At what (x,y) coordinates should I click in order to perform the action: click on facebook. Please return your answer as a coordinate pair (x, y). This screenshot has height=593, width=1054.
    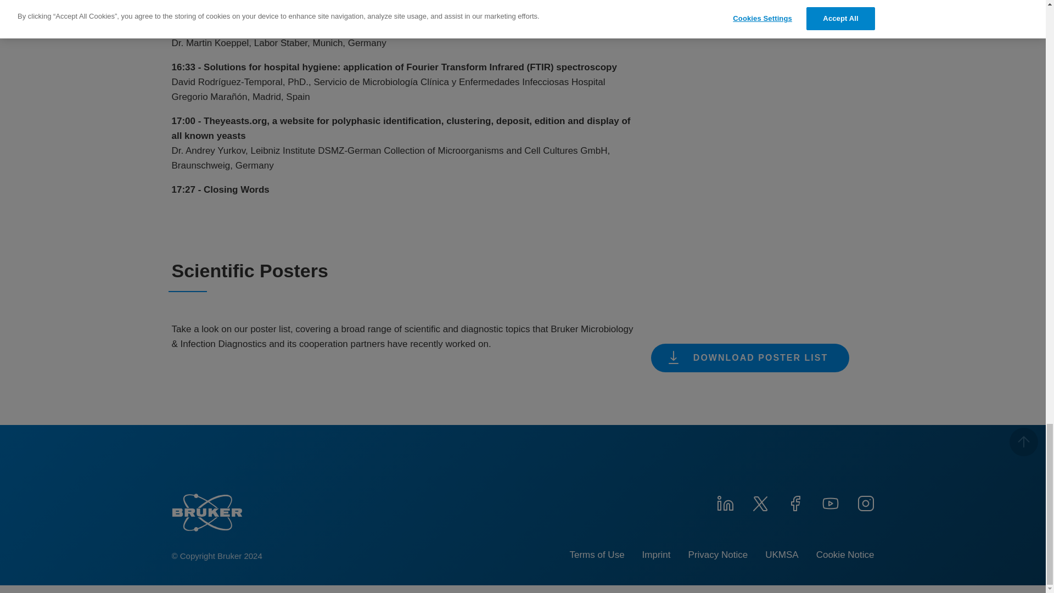
    Looking at the image, I should click on (795, 502).